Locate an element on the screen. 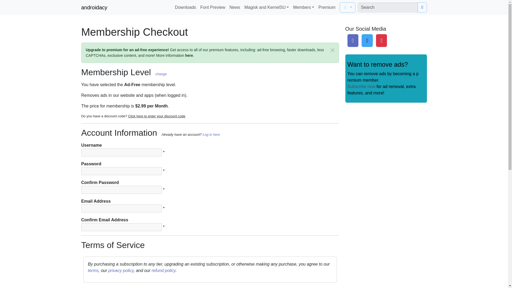 The width and height of the screenshot is (512, 288). Click here to enter your discount code is located at coordinates (157, 116).